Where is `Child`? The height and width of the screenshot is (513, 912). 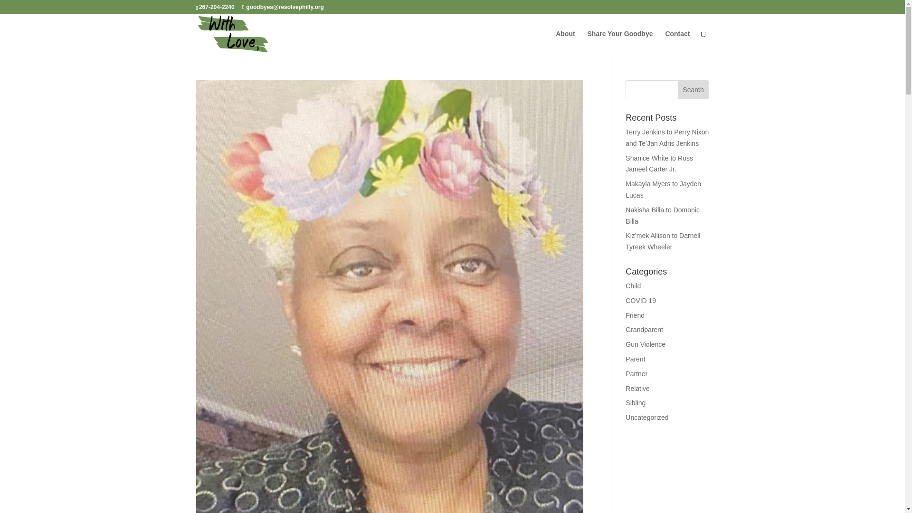 Child is located at coordinates (633, 286).